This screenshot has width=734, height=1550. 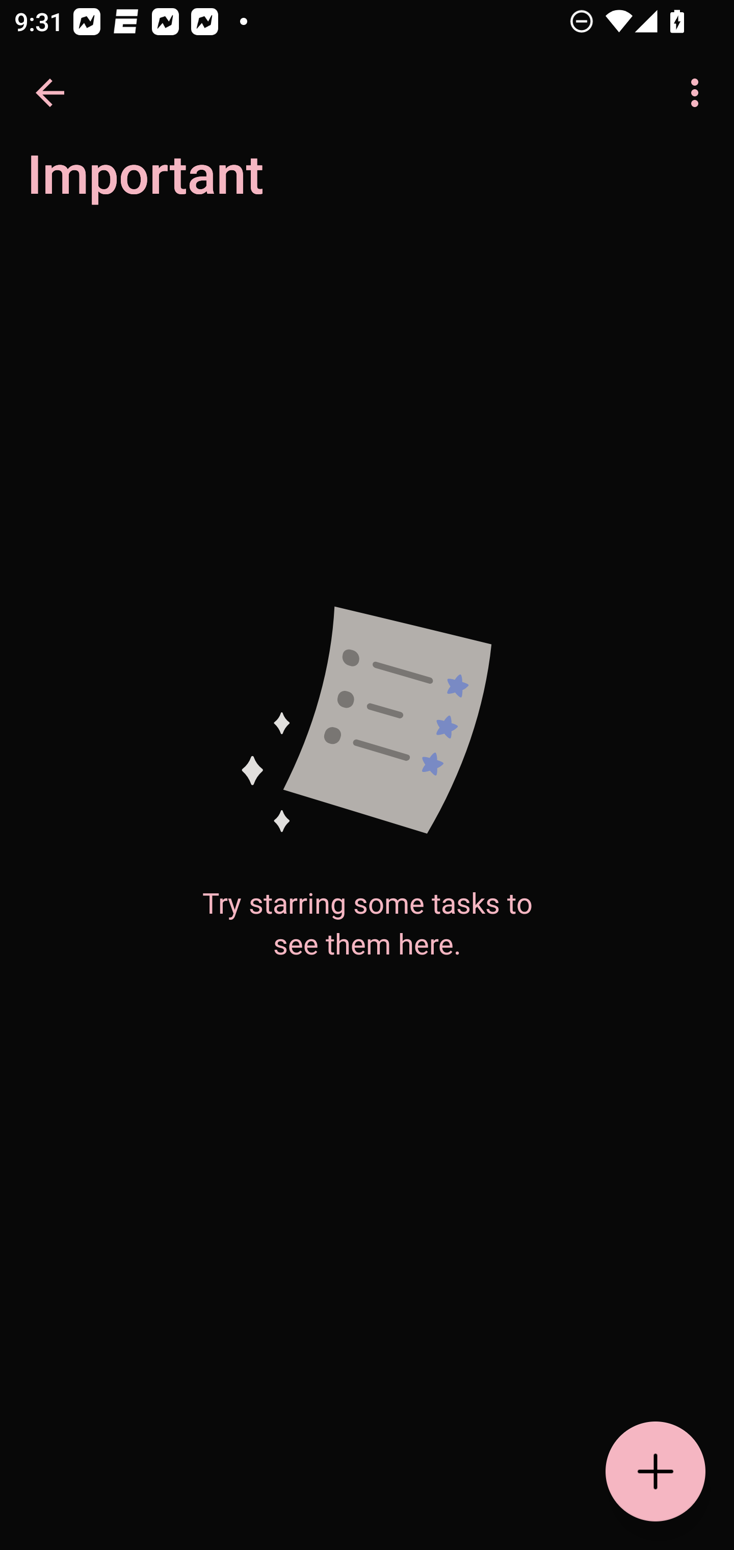 I want to click on Back, so click(x=50, y=93).